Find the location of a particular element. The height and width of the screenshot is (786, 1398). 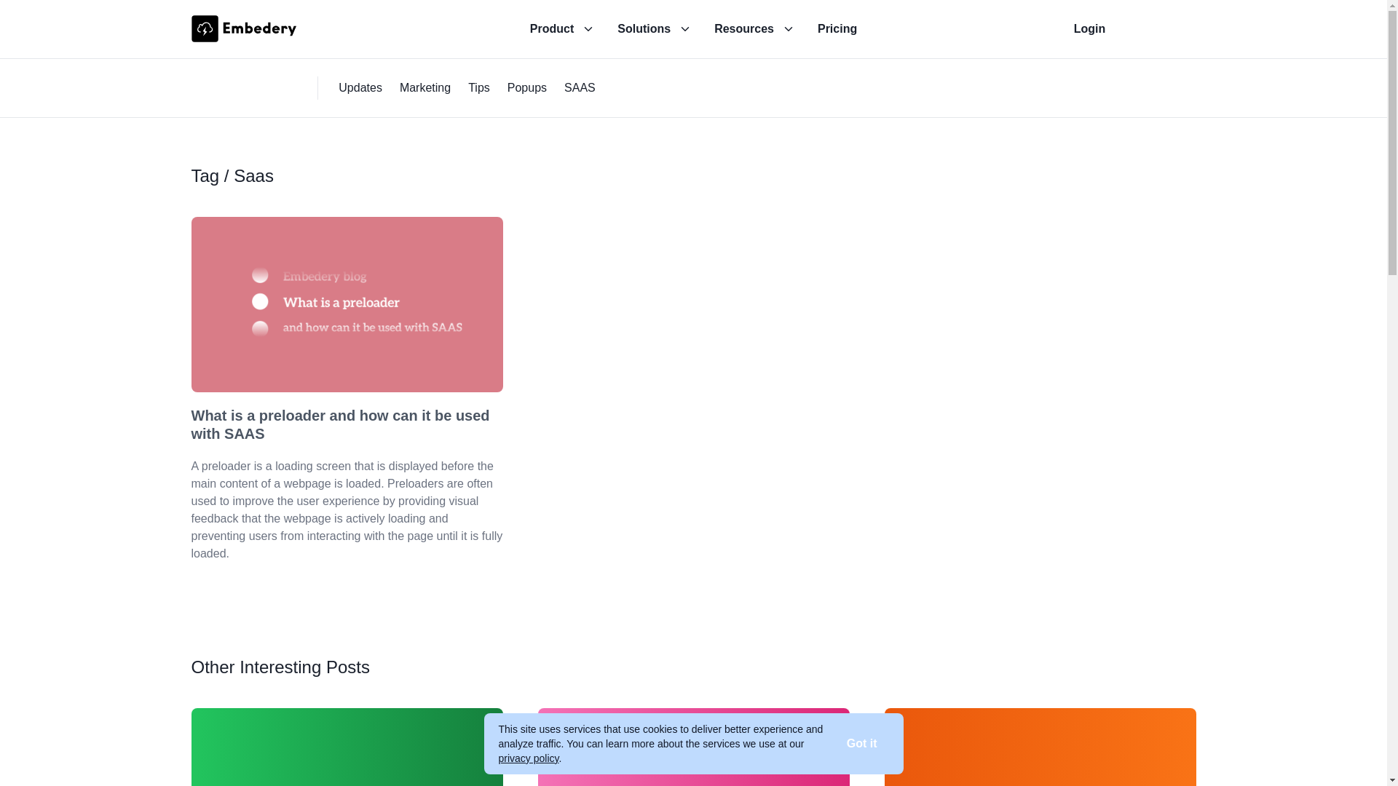

Popups is located at coordinates (527, 88).